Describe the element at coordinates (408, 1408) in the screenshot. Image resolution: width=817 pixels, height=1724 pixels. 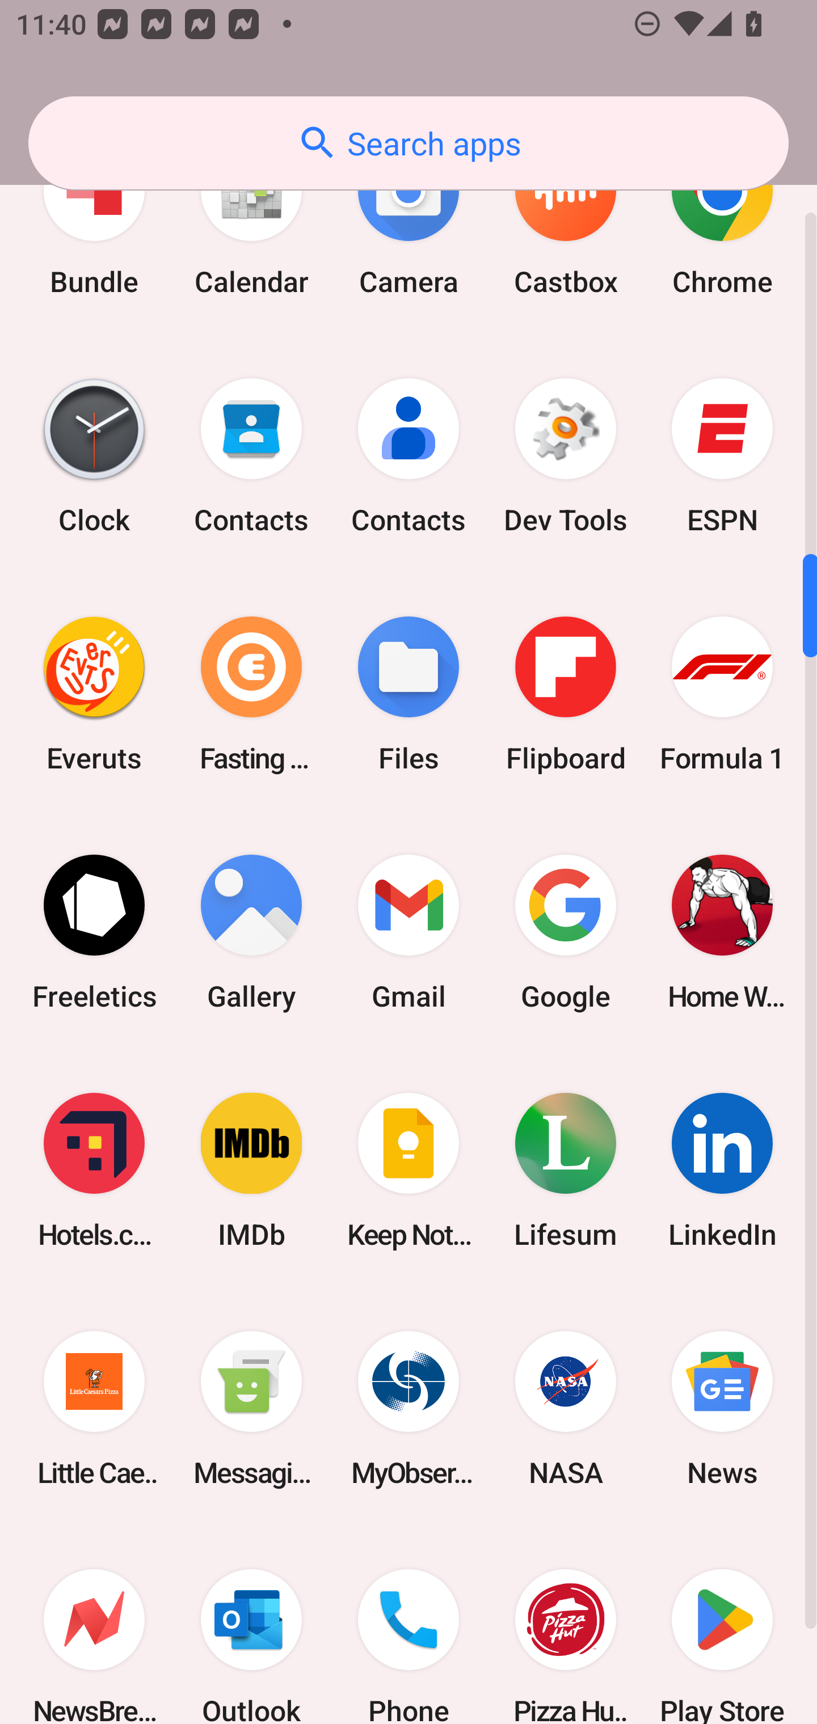
I see `MyObservatory` at that location.